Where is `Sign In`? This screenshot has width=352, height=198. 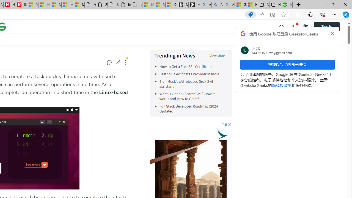 Sign In is located at coordinates (330, 26).